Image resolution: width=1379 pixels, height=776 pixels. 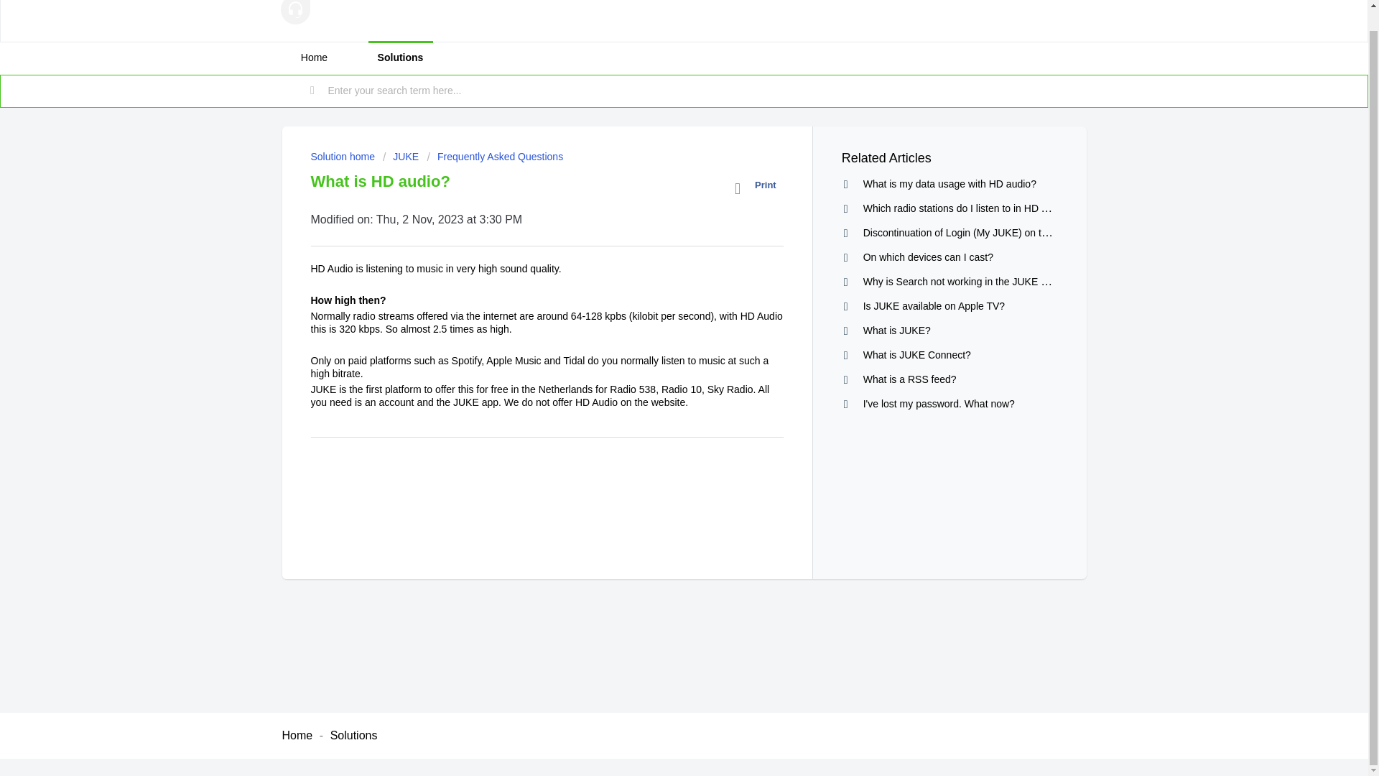 What do you see at coordinates (962, 281) in the screenshot?
I see `Why is Search not working in the JUKE app?` at bounding box center [962, 281].